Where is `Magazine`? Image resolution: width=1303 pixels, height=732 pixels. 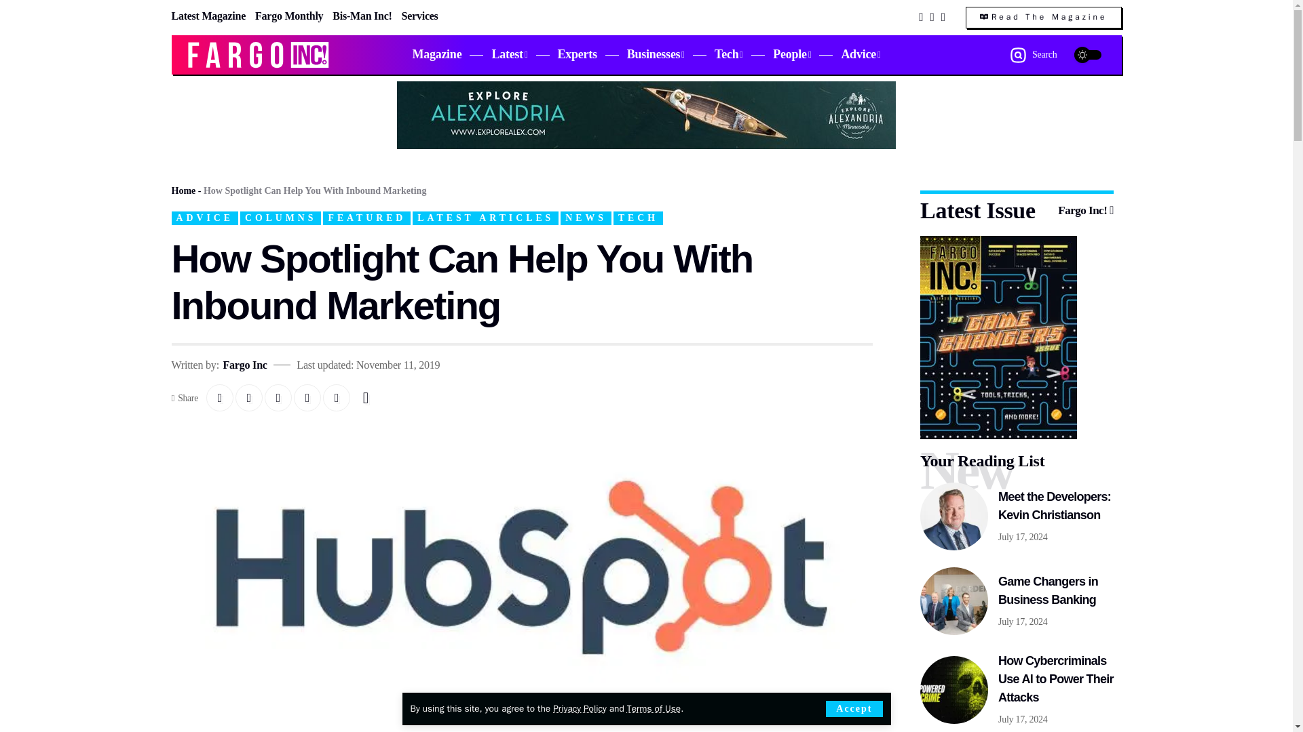 Magazine is located at coordinates (436, 54).